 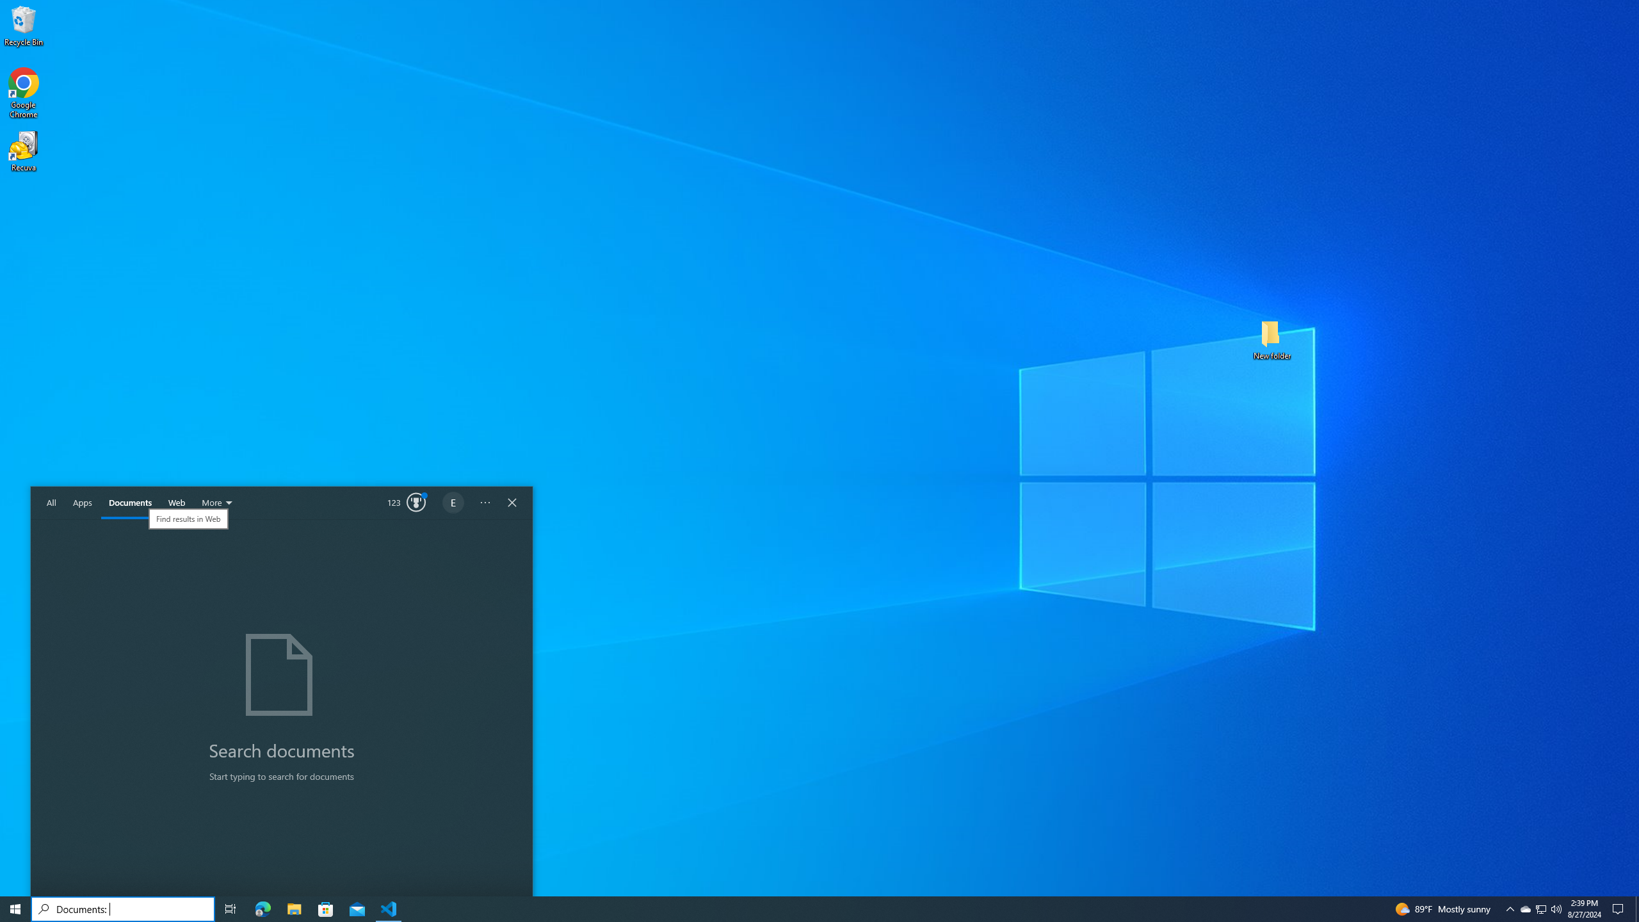 What do you see at coordinates (1526, 909) in the screenshot?
I see `Start` at bounding box center [1526, 909].